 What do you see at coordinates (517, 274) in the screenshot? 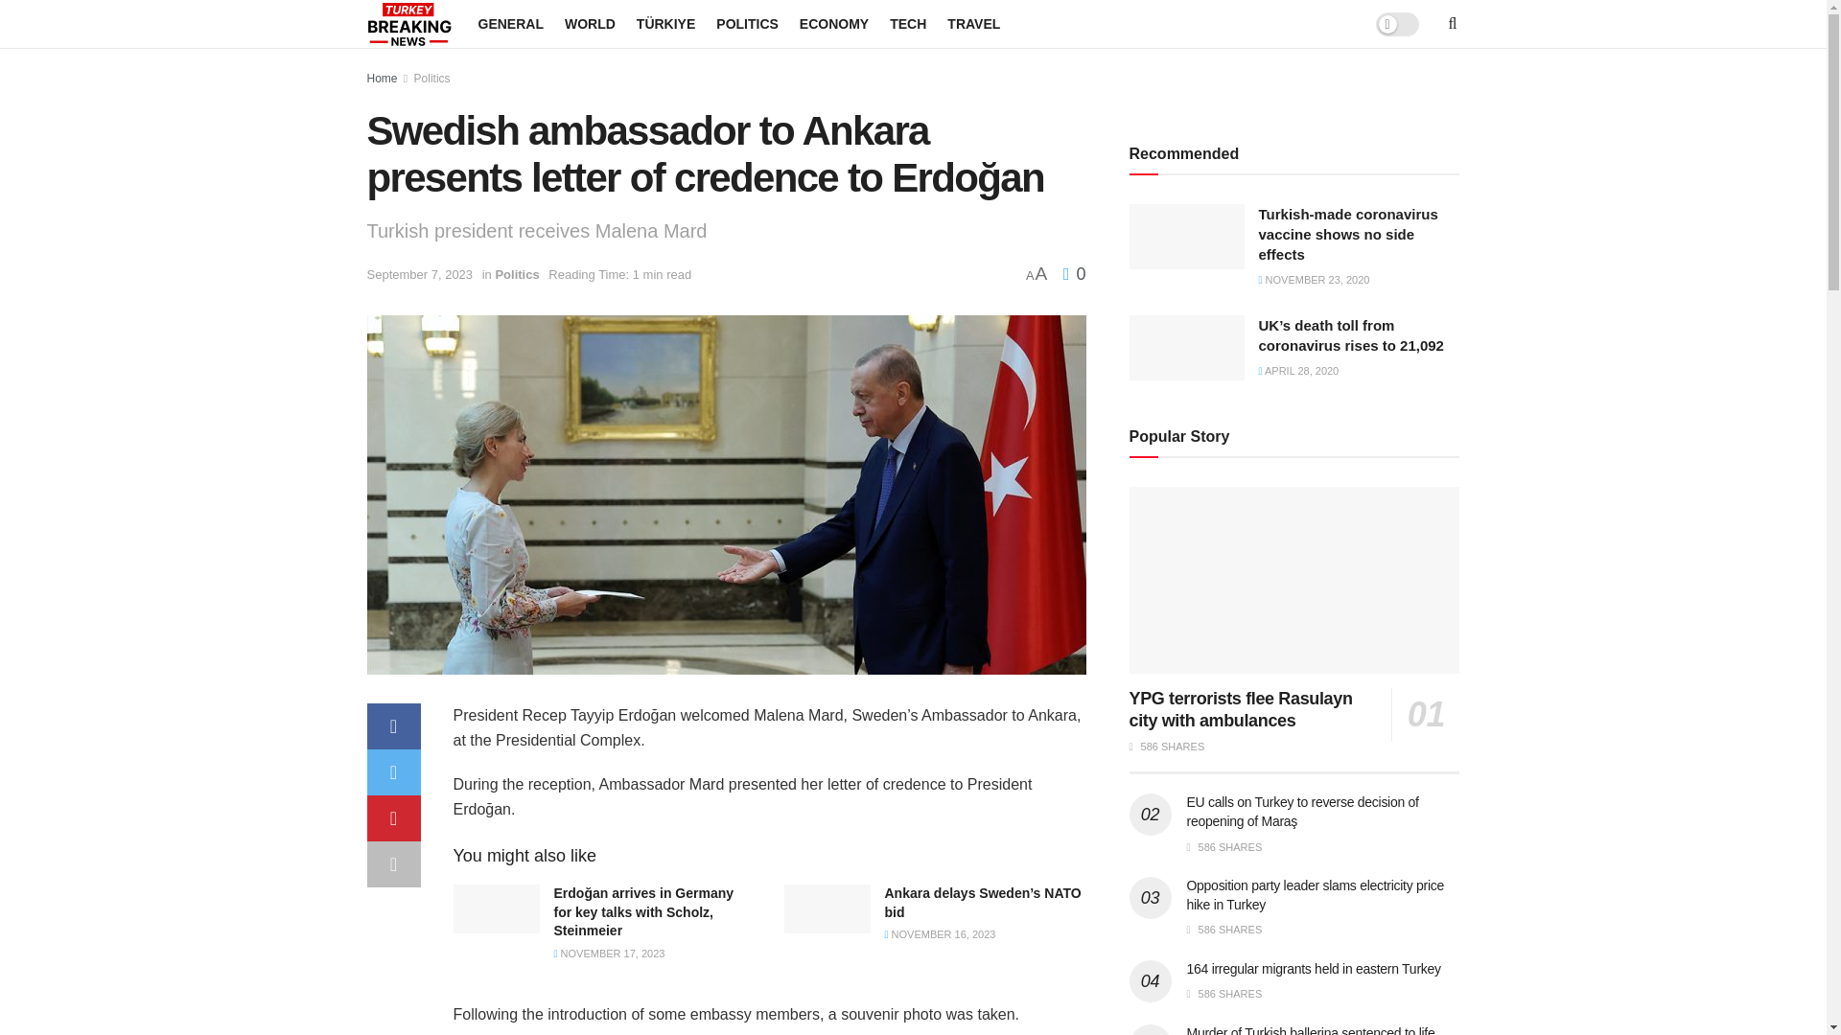
I see `Politics` at bounding box center [517, 274].